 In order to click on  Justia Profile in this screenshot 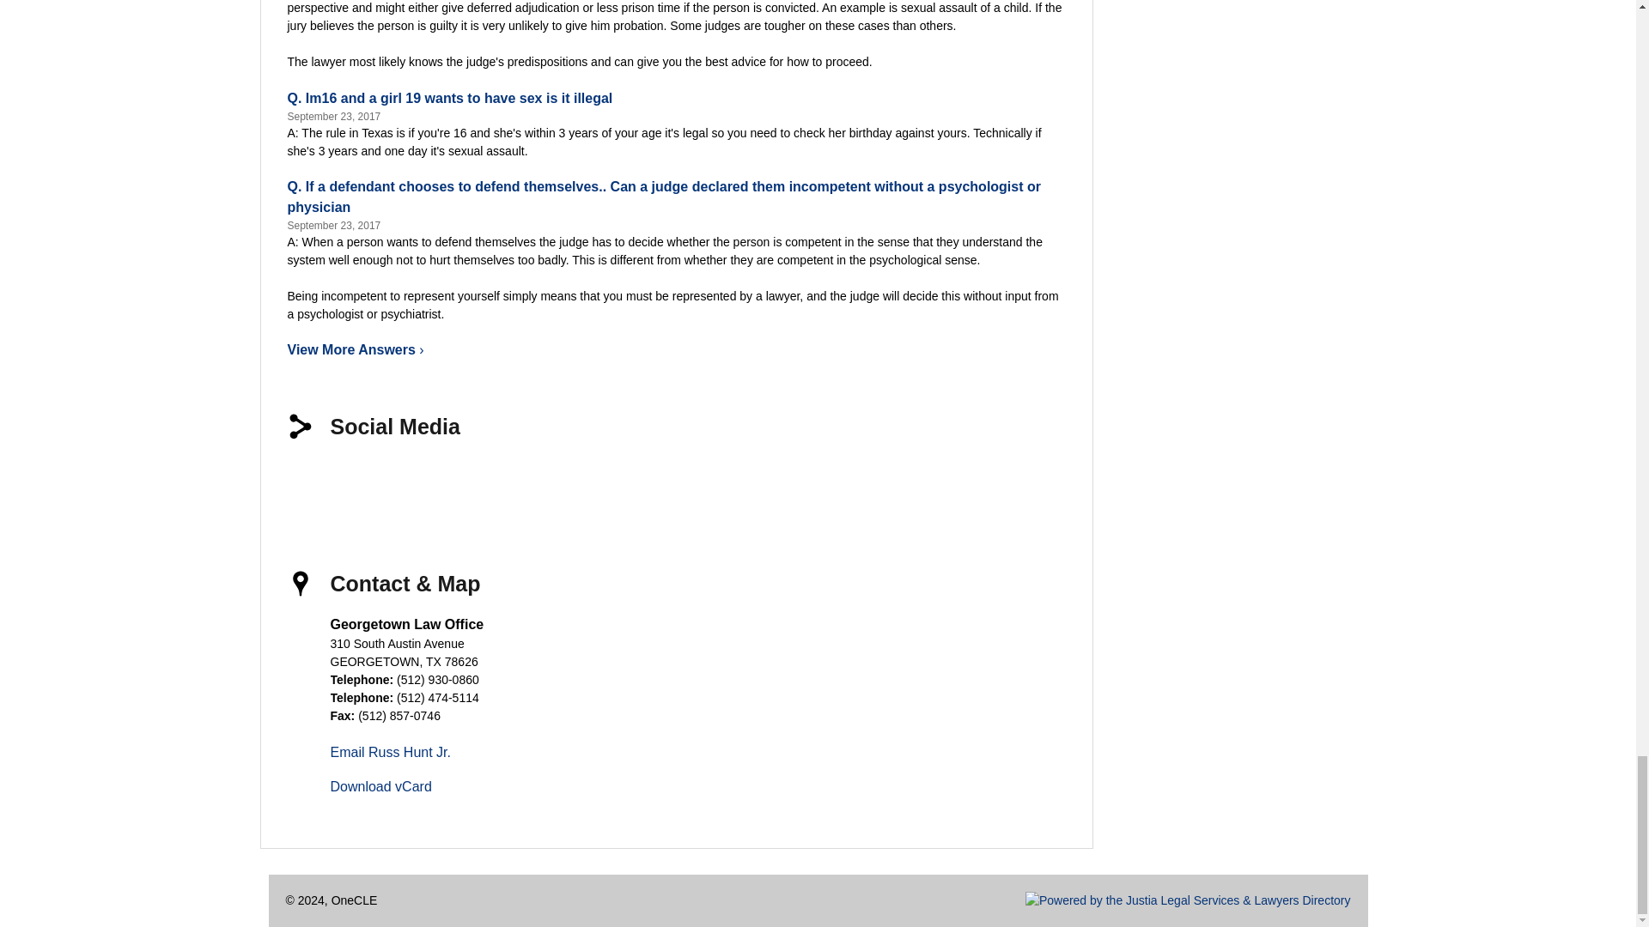, I will do `click(493, 482)`.